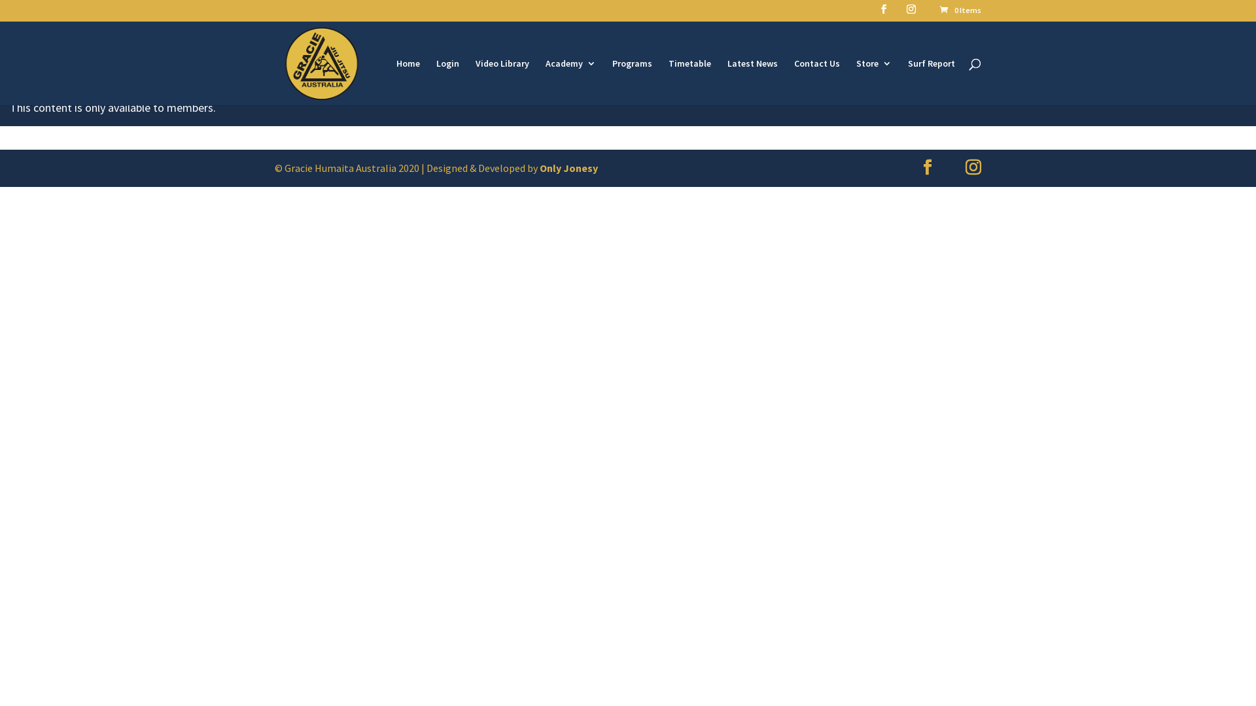 The image size is (1256, 706). What do you see at coordinates (447, 82) in the screenshot?
I see `Login` at bounding box center [447, 82].